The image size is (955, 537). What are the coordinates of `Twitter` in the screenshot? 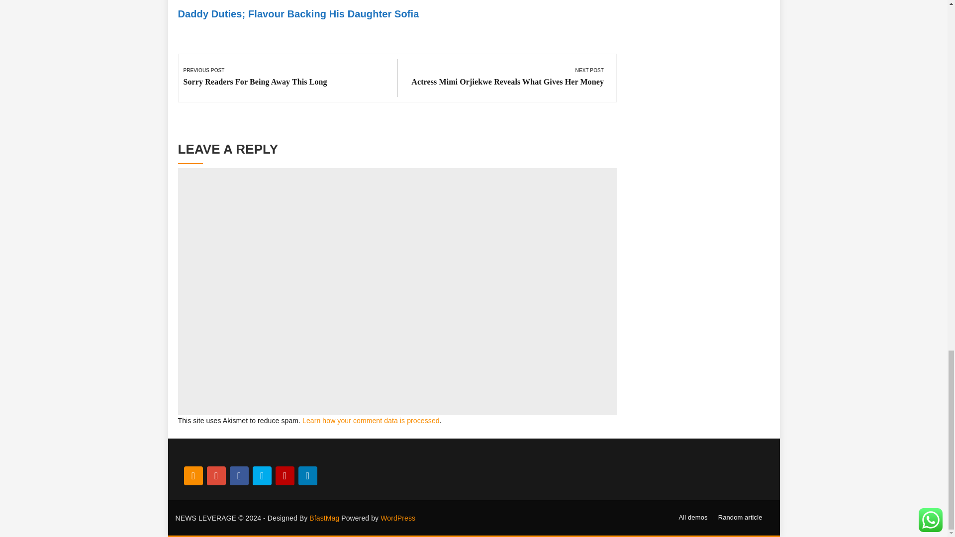 It's located at (262, 476).